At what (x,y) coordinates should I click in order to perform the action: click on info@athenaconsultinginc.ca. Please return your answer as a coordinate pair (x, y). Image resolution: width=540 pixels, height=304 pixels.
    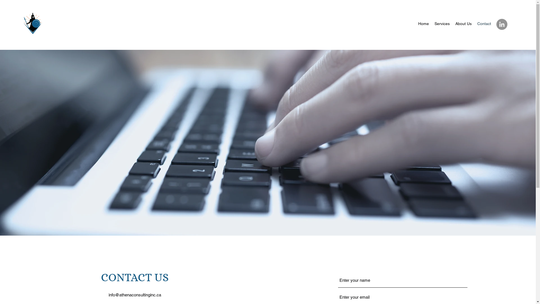
    Looking at the image, I should click on (135, 295).